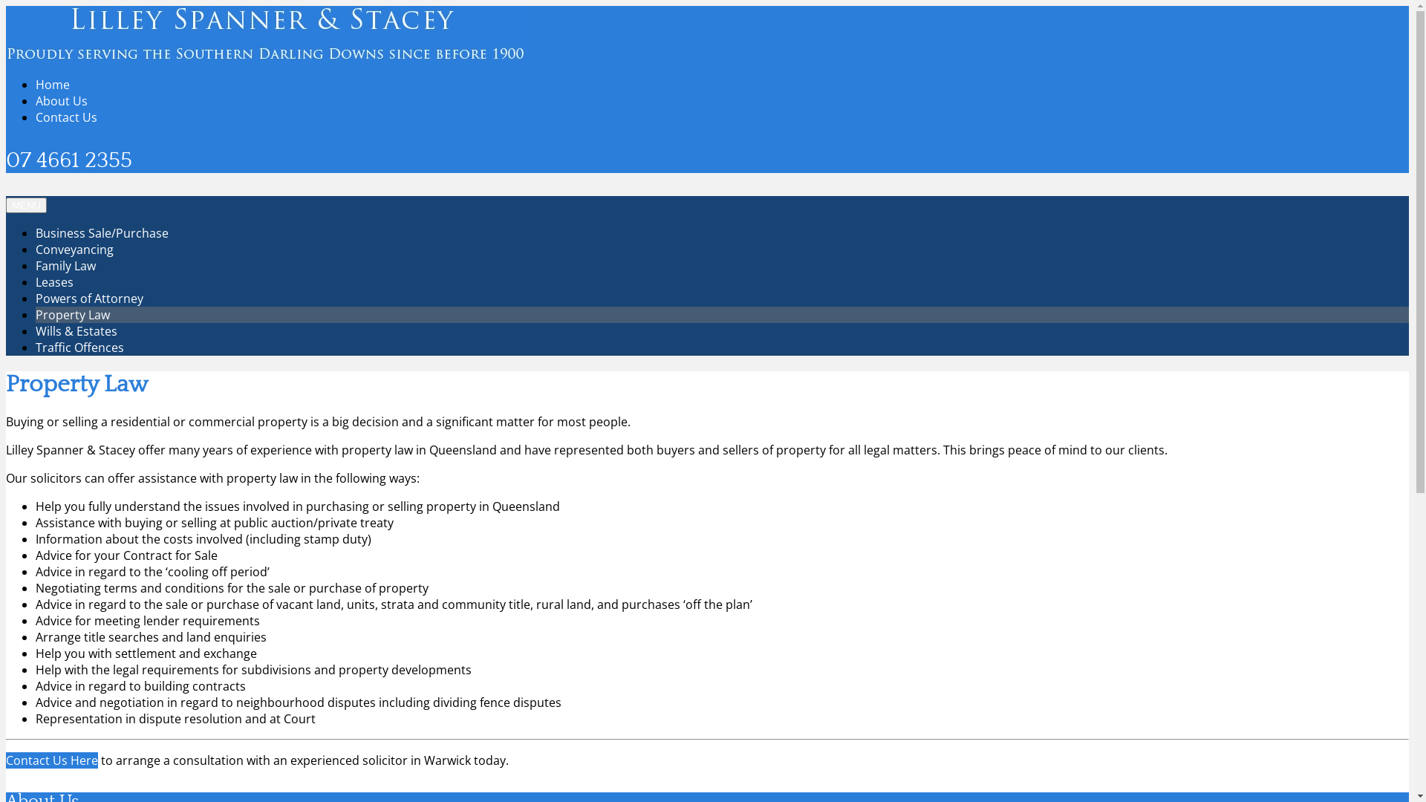 The image size is (1426, 802). Describe the element at coordinates (53, 85) in the screenshot. I see `Home` at that location.